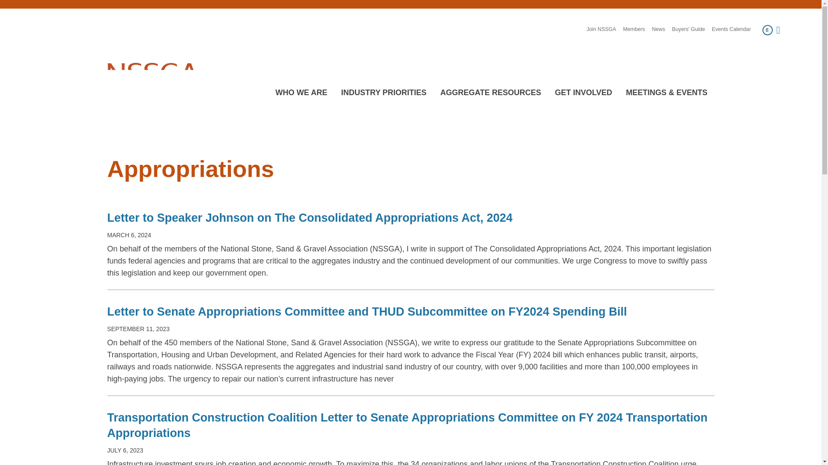 This screenshot has height=465, width=828. What do you see at coordinates (601, 29) in the screenshot?
I see `Join NSSGA` at bounding box center [601, 29].